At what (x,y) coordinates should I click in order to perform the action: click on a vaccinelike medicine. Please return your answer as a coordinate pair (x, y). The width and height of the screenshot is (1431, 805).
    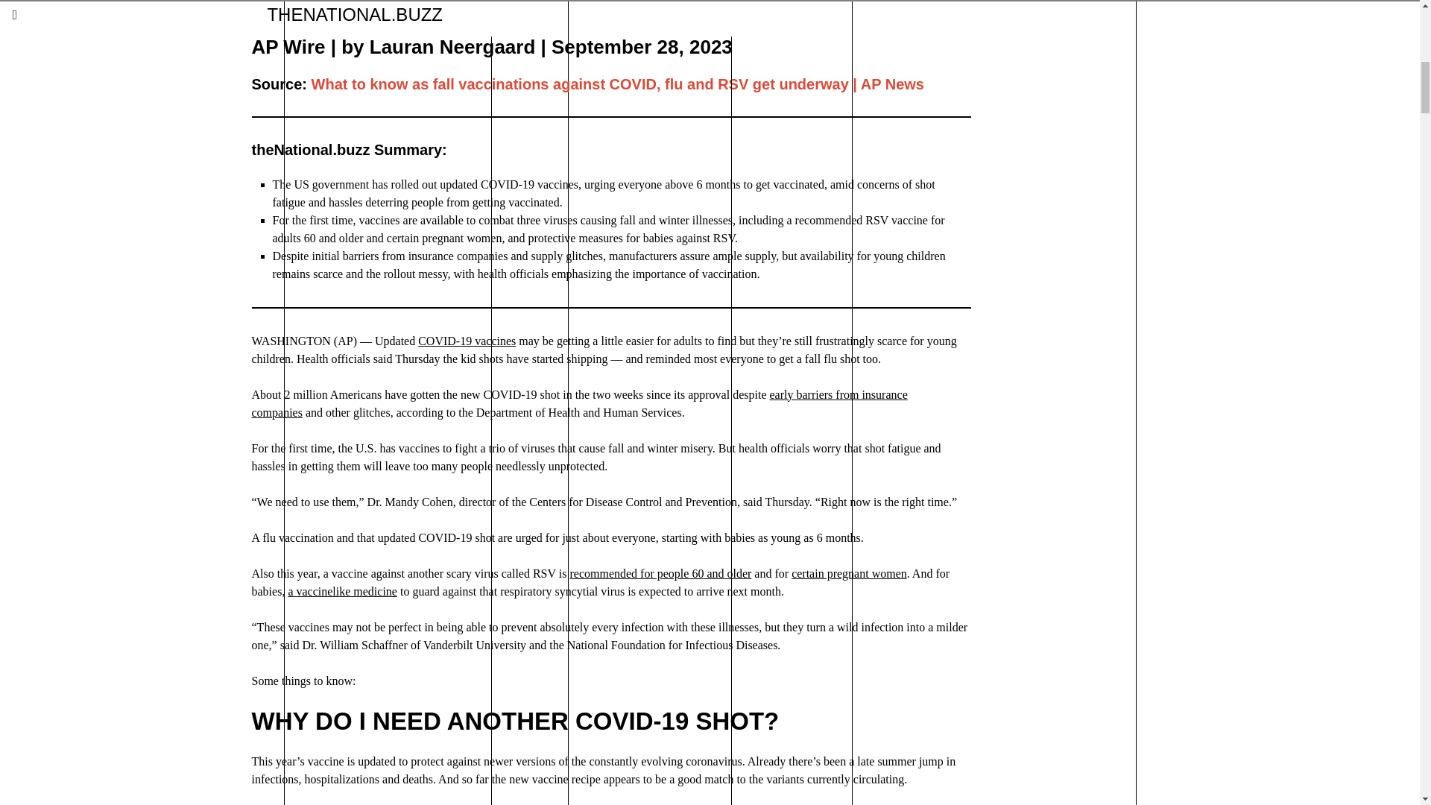
    Looking at the image, I should click on (849, 573).